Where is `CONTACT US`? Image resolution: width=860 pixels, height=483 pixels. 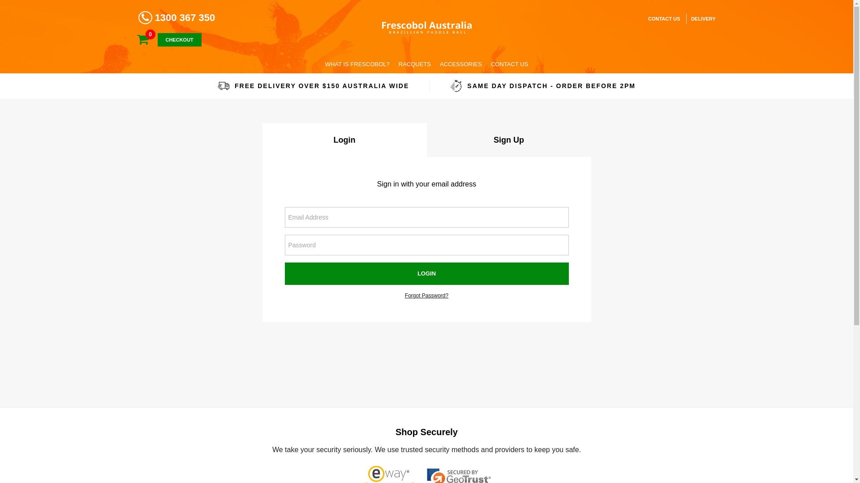
CONTACT US is located at coordinates (664, 19).